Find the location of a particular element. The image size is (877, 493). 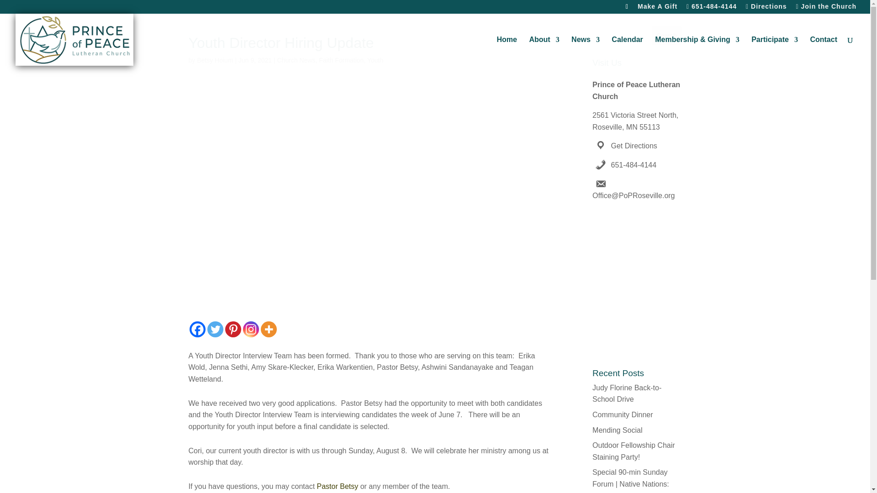

News is located at coordinates (586, 51).